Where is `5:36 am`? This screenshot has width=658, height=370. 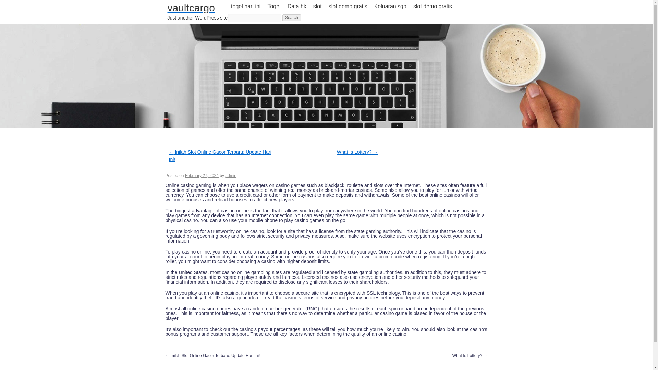
5:36 am is located at coordinates (202, 175).